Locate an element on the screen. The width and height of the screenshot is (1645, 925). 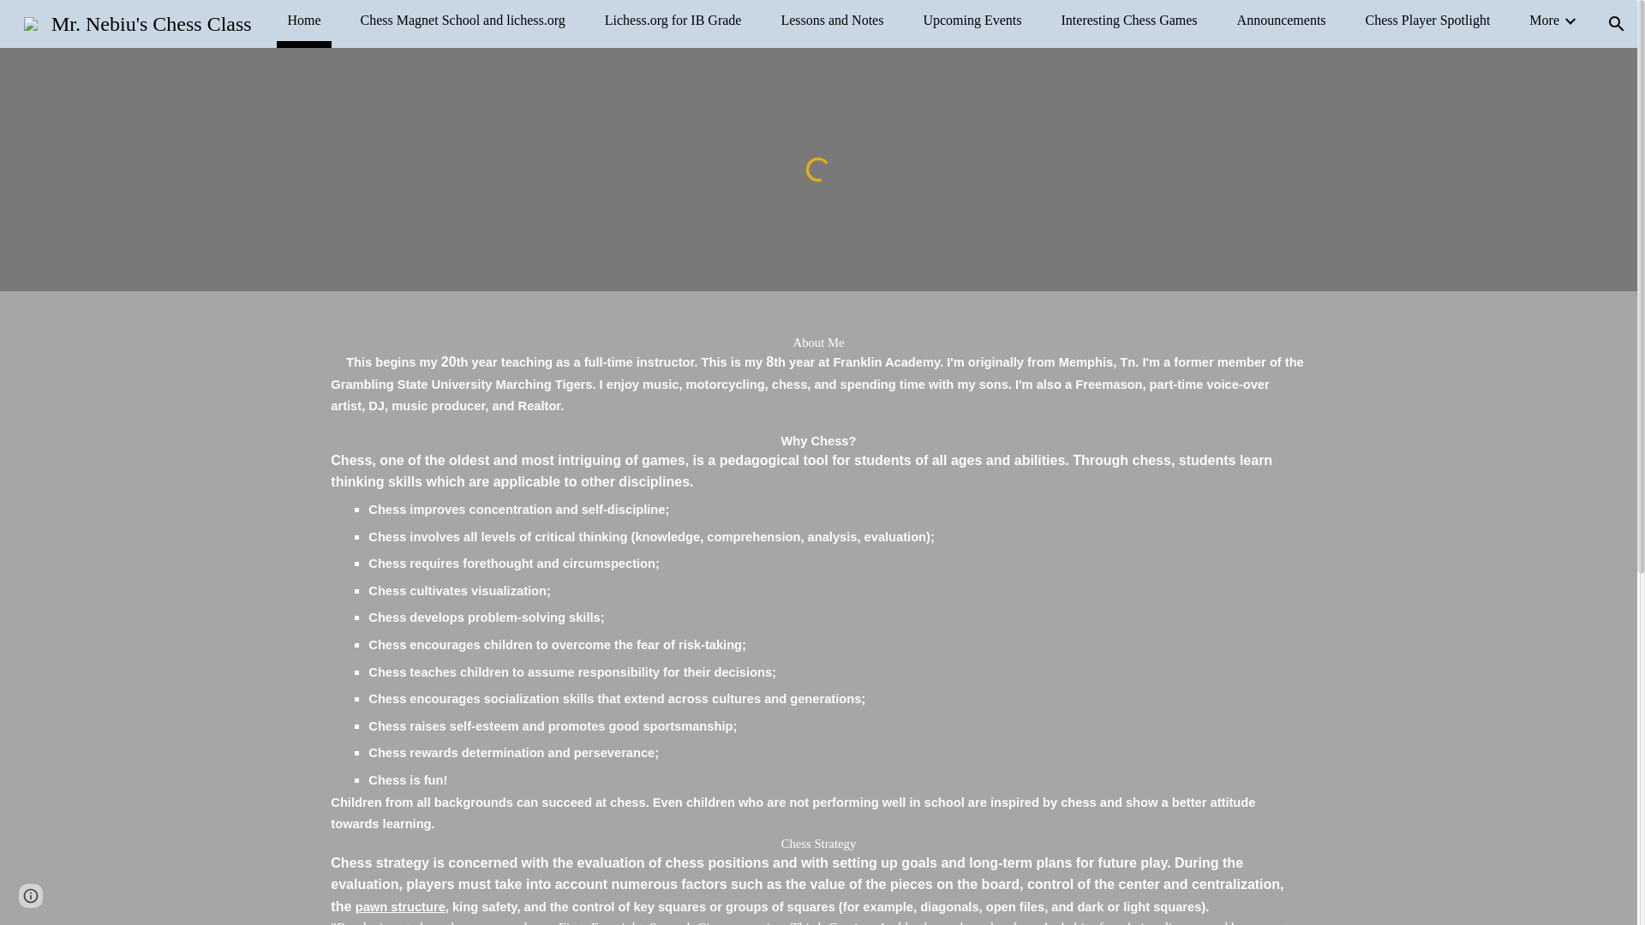
Interesting Chess Games is located at coordinates (1129, 20).